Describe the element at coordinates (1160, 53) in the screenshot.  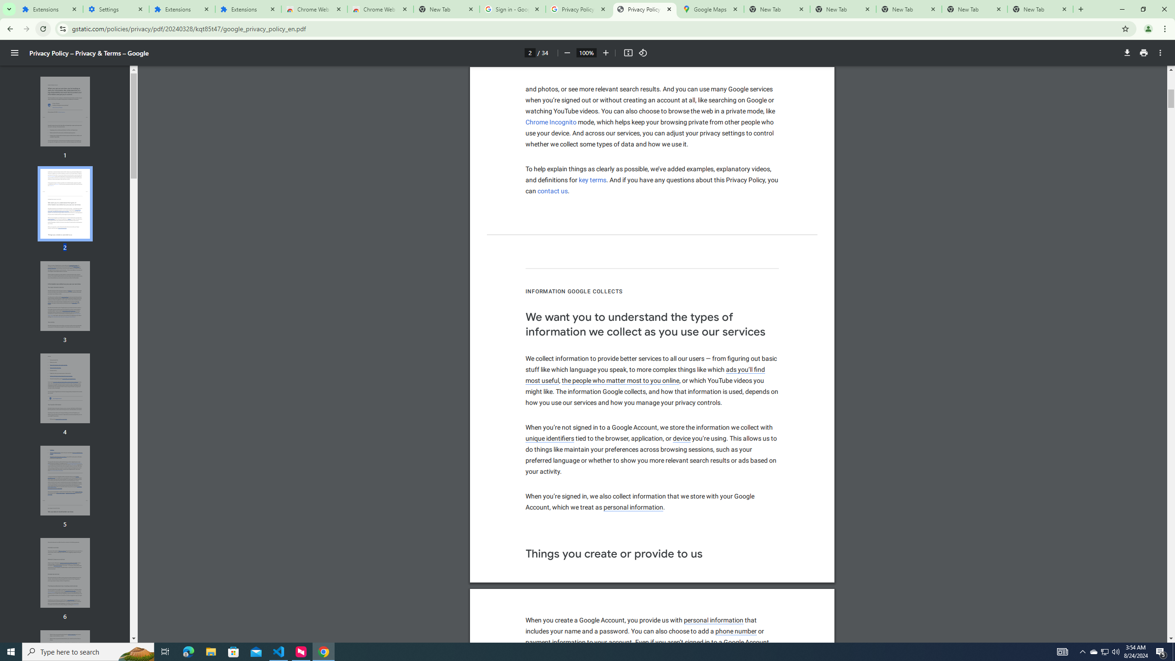
I see `More actions` at that location.